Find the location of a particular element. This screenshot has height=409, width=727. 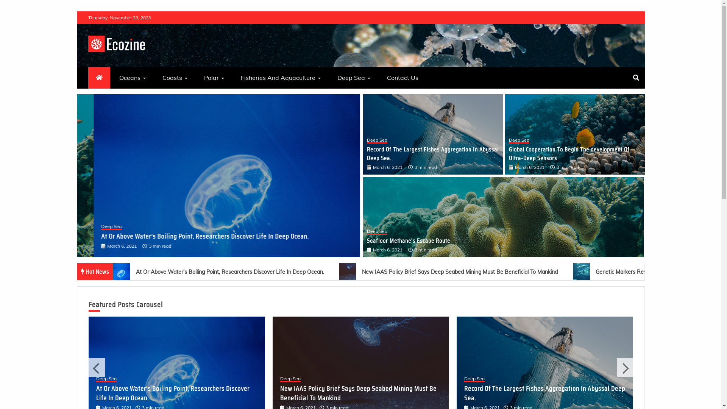

Search is located at coordinates (16, 7).